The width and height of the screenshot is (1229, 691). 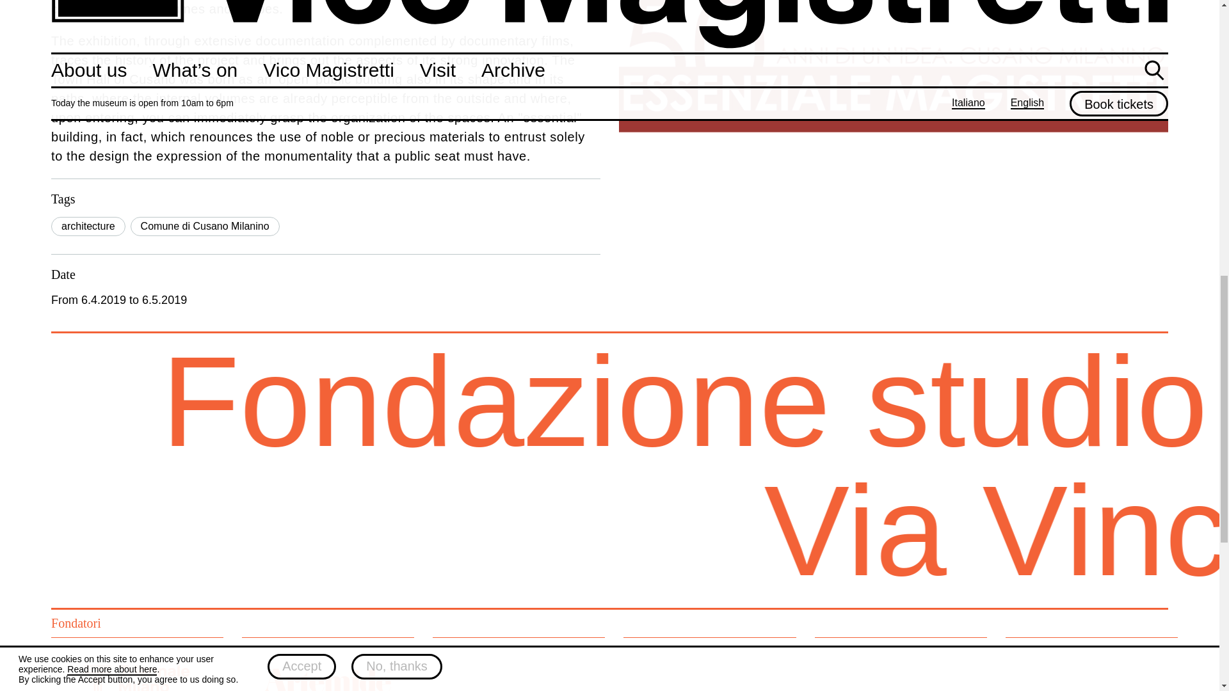 What do you see at coordinates (1091, 664) in the screenshot?
I see `Oluce` at bounding box center [1091, 664].